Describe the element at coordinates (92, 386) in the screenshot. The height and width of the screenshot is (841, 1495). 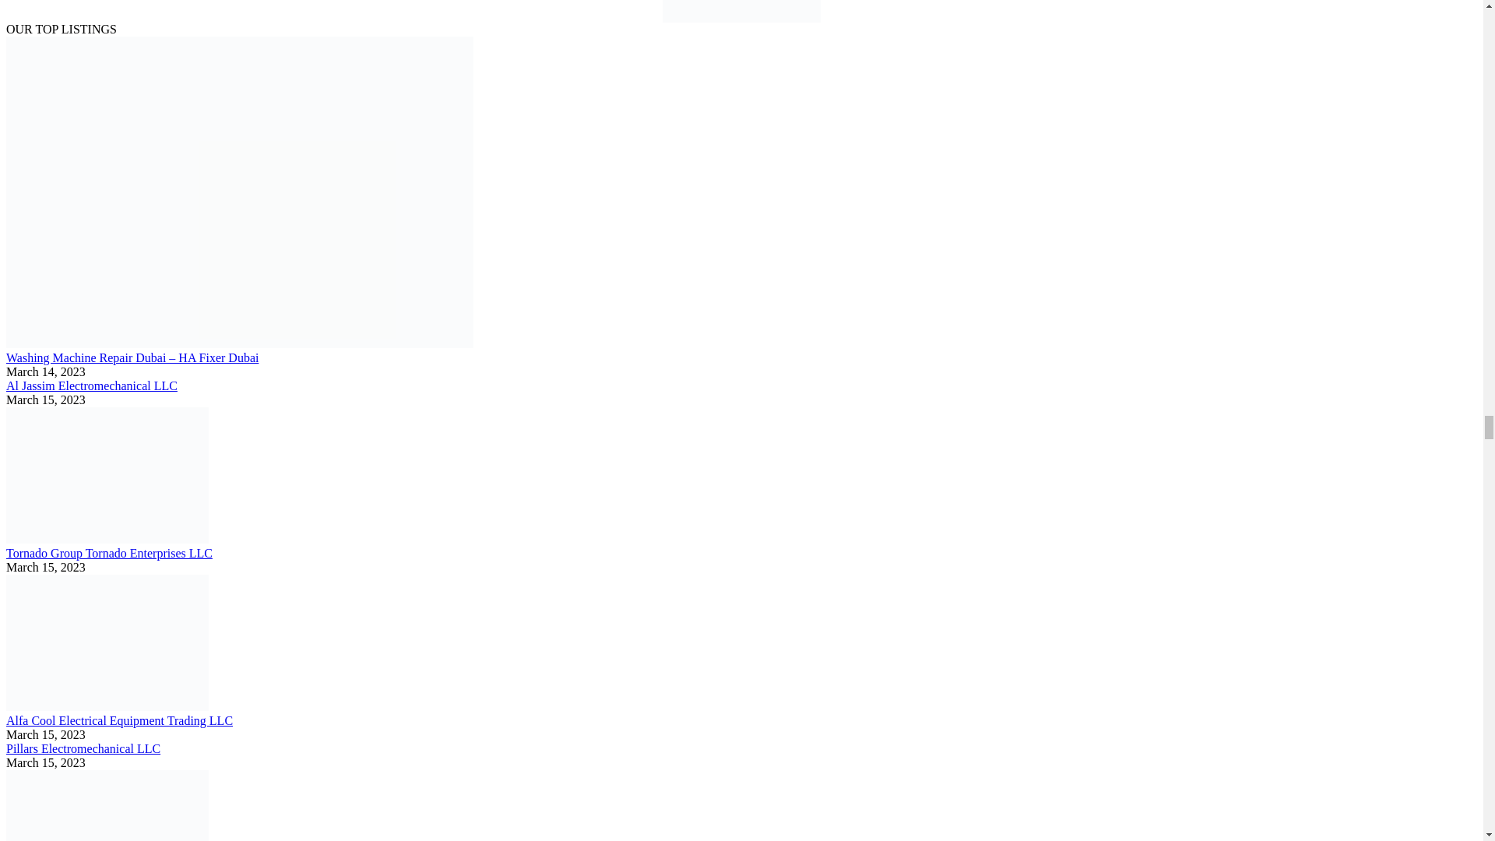
I see `Al Jassim Electromechanical LLC` at that location.